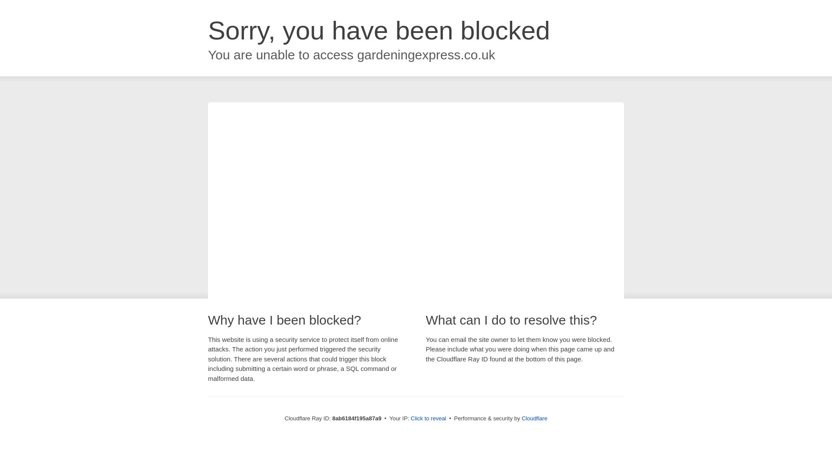  What do you see at coordinates (534, 418) in the screenshot?
I see `Cloudflare` at bounding box center [534, 418].